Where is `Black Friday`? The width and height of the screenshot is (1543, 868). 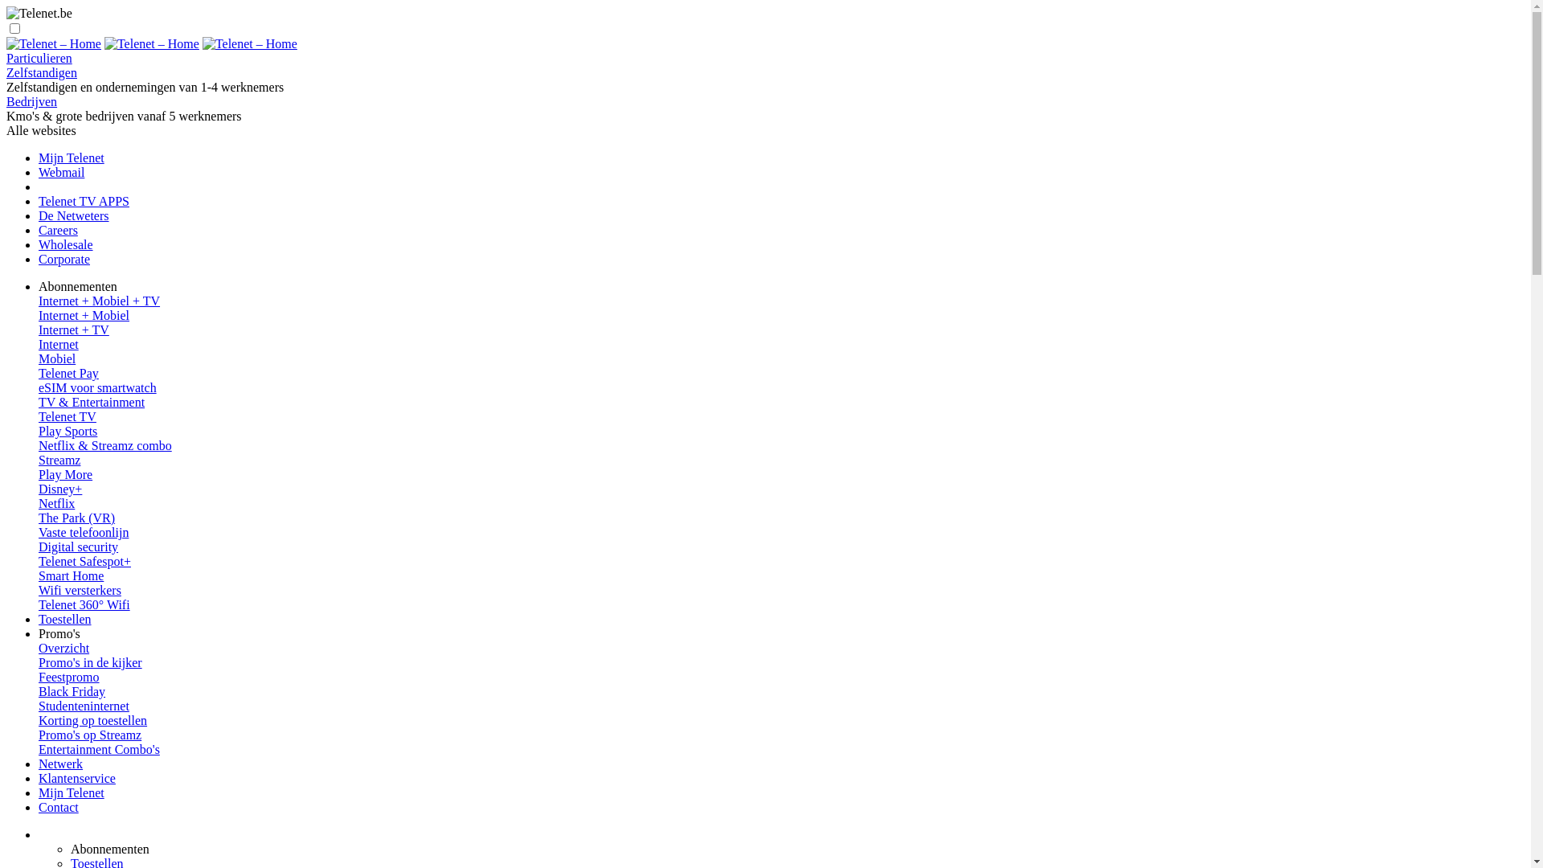 Black Friday is located at coordinates (72, 691).